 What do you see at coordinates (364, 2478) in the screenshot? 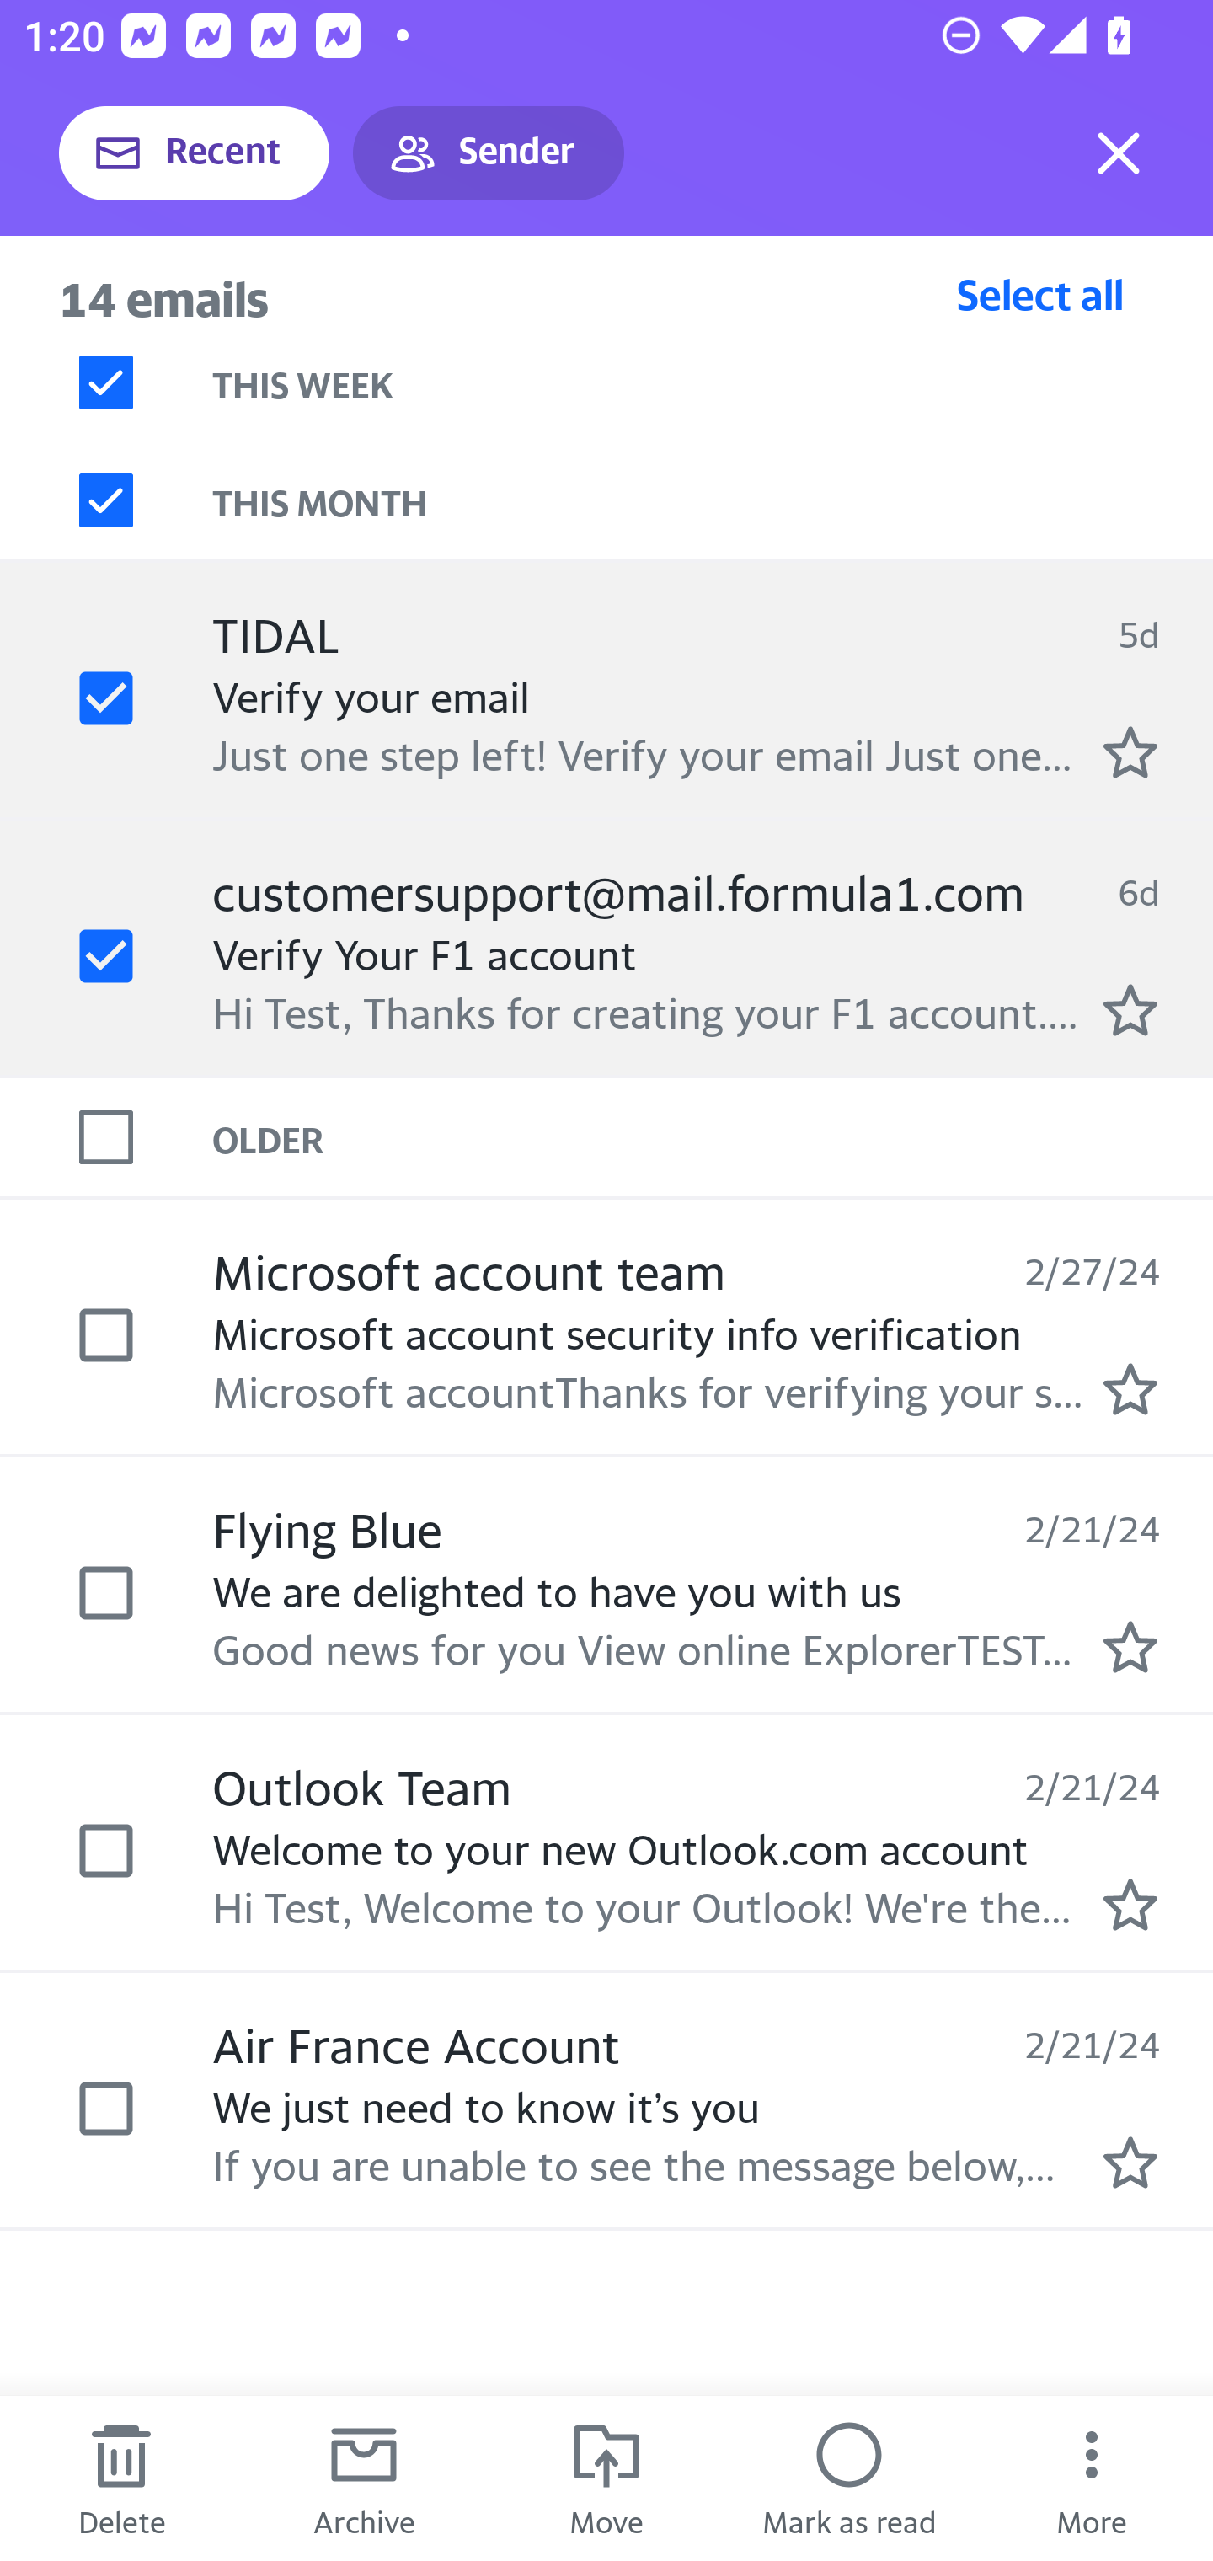
I see `Archive` at bounding box center [364, 2478].